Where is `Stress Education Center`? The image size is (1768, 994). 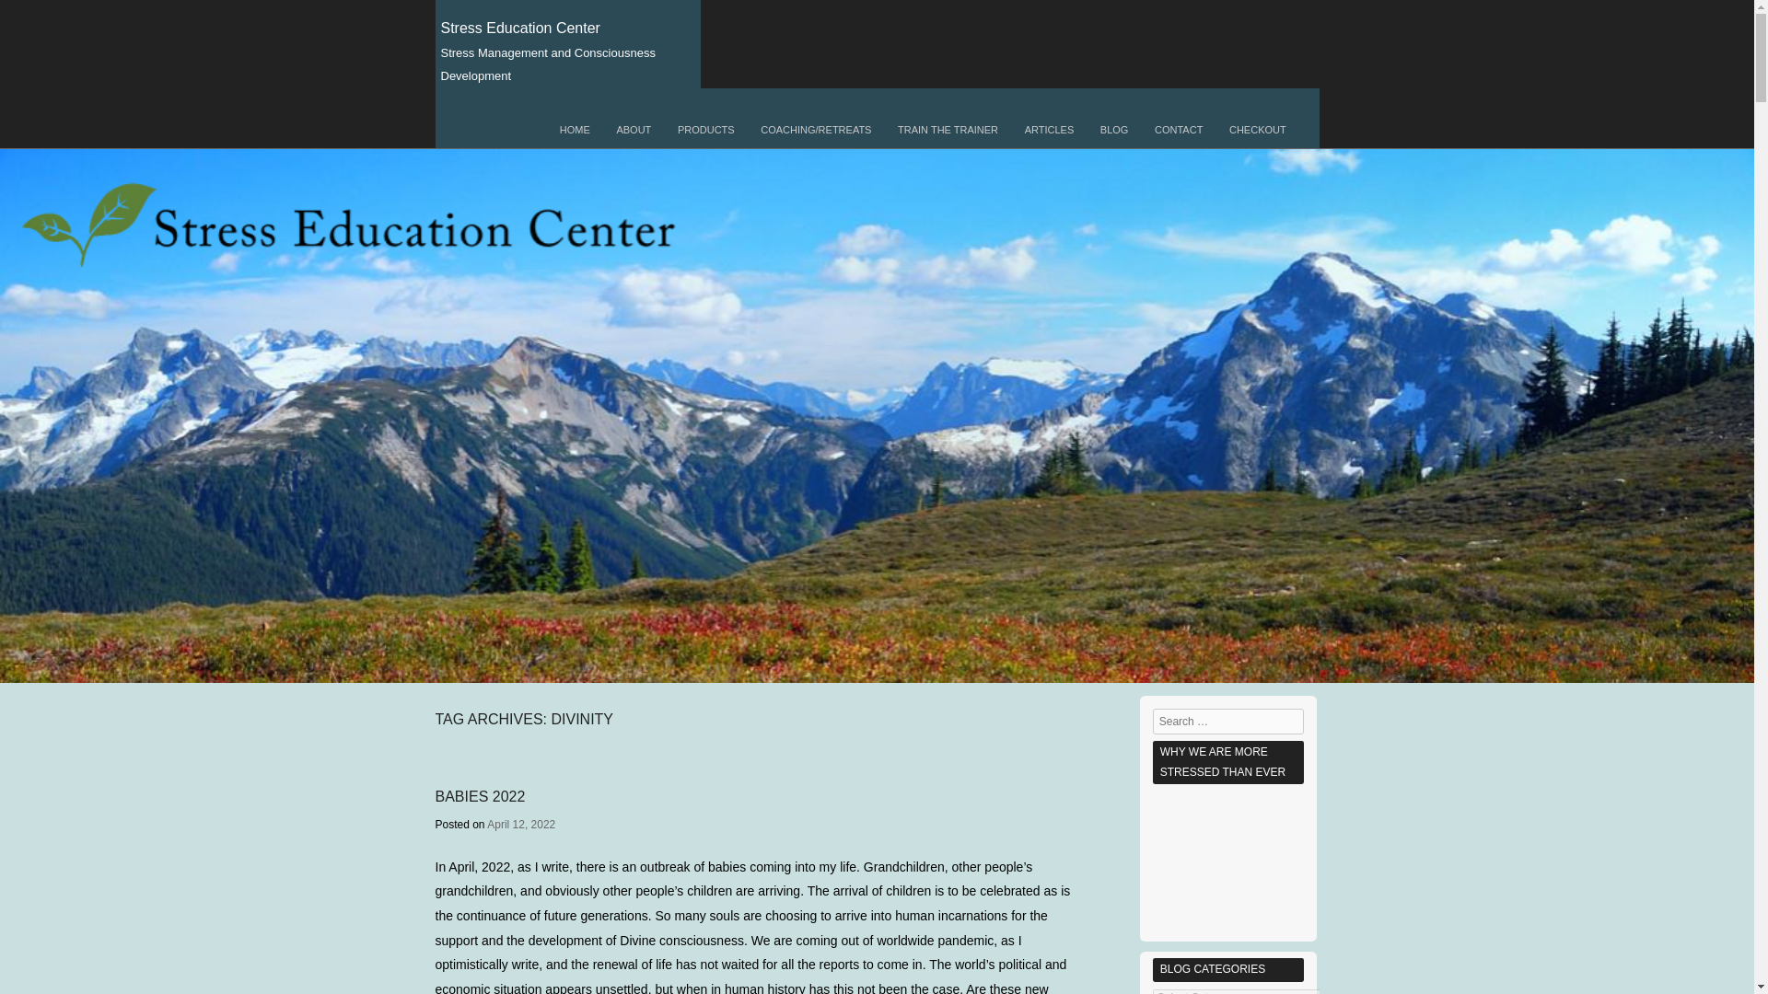 Stress Education Center is located at coordinates (519, 28).